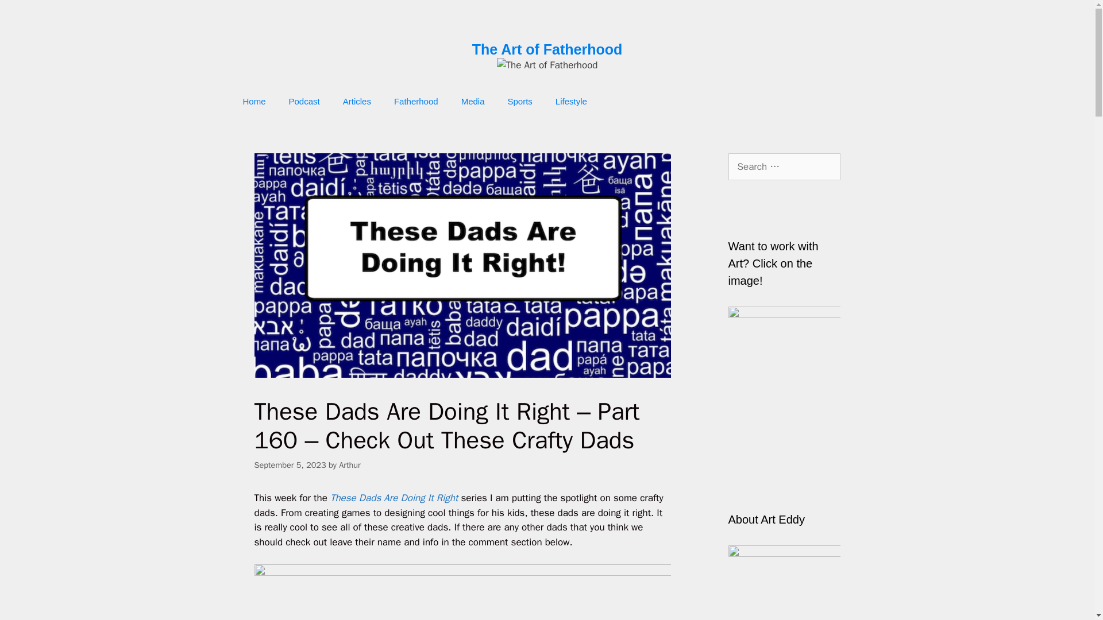 This screenshot has width=1103, height=620. I want to click on Podcast, so click(304, 101).